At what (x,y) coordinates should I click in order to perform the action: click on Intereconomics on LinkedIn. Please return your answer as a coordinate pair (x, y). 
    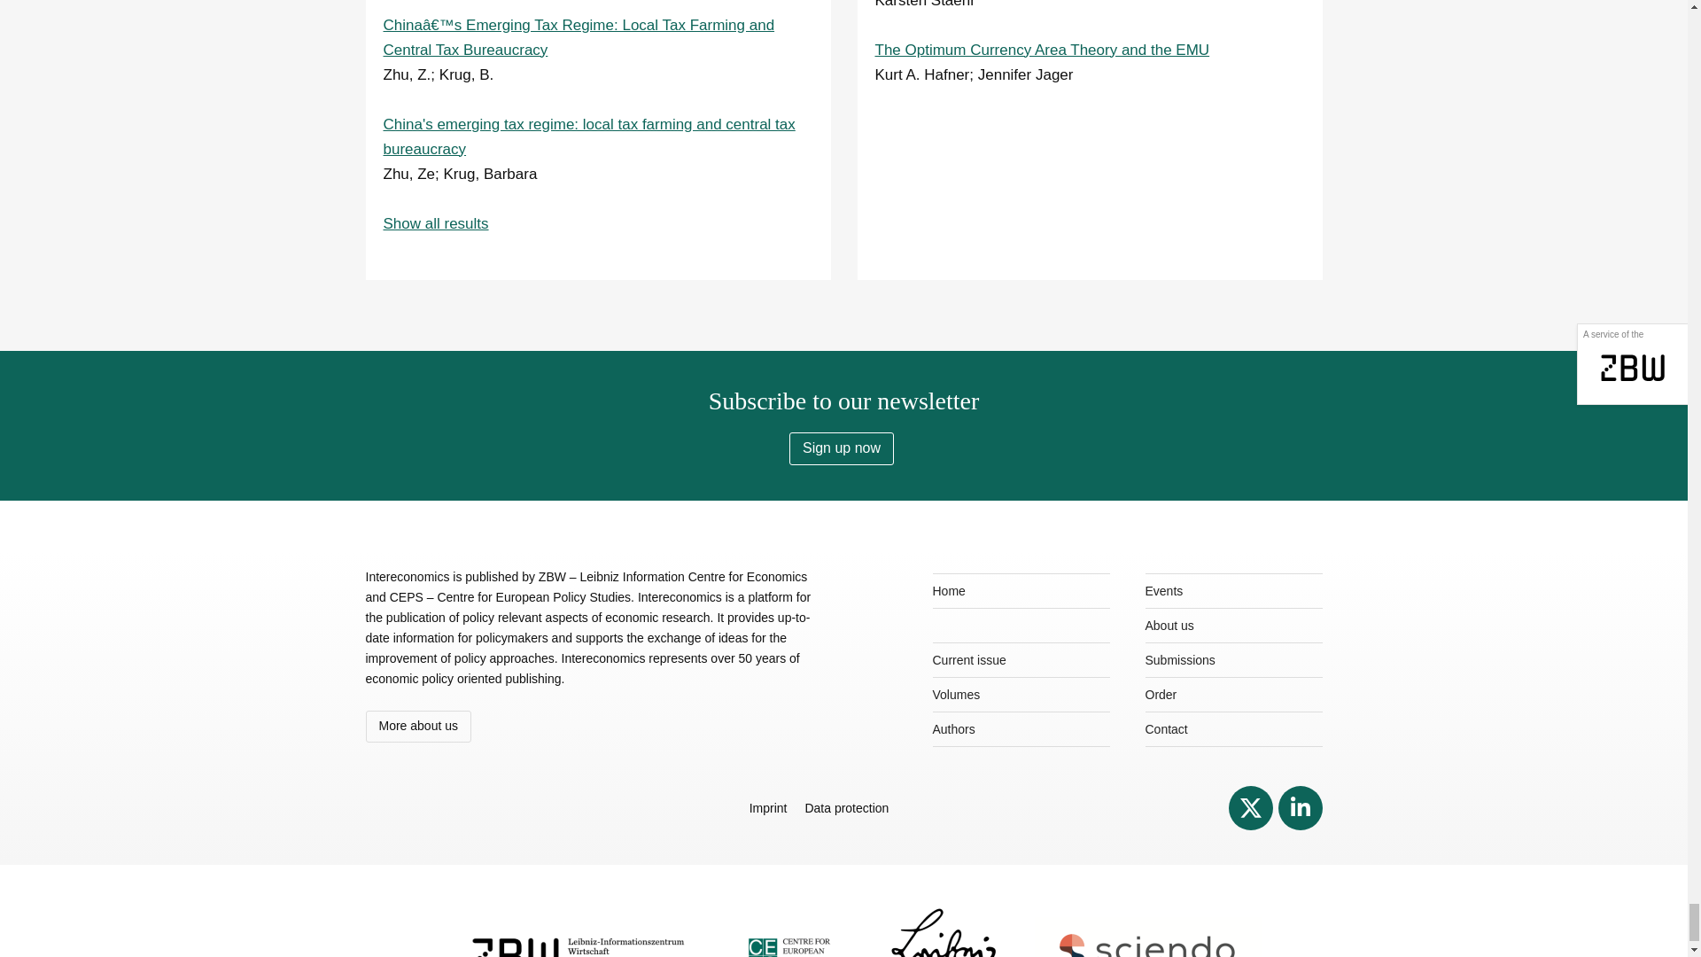
    Looking at the image, I should click on (1299, 806).